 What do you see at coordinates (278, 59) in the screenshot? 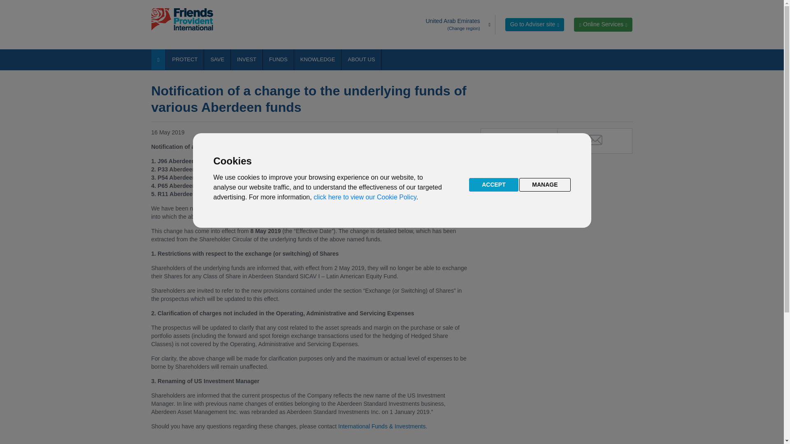
I see `FUNDS` at bounding box center [278, 59].